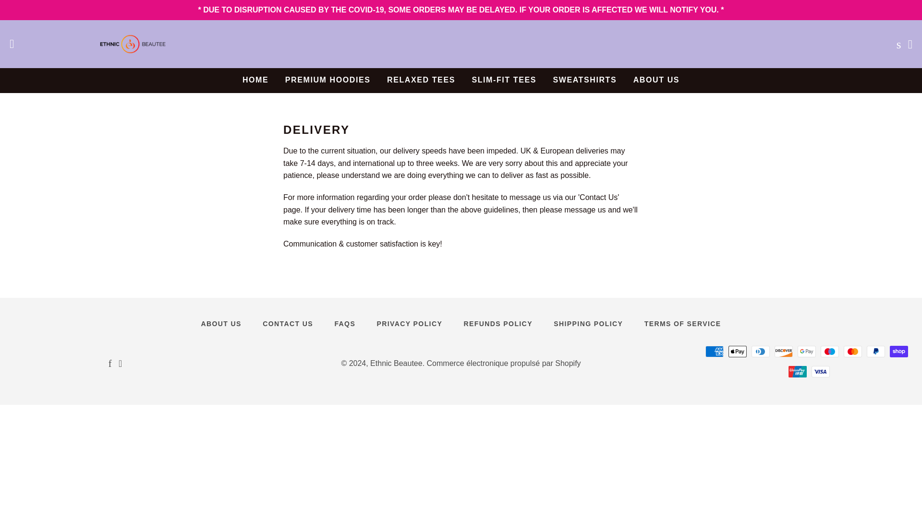  What do you see at coordinates (761, 352) in the screenshot?
I see `Diners Club` at bounding box center [761, 352].